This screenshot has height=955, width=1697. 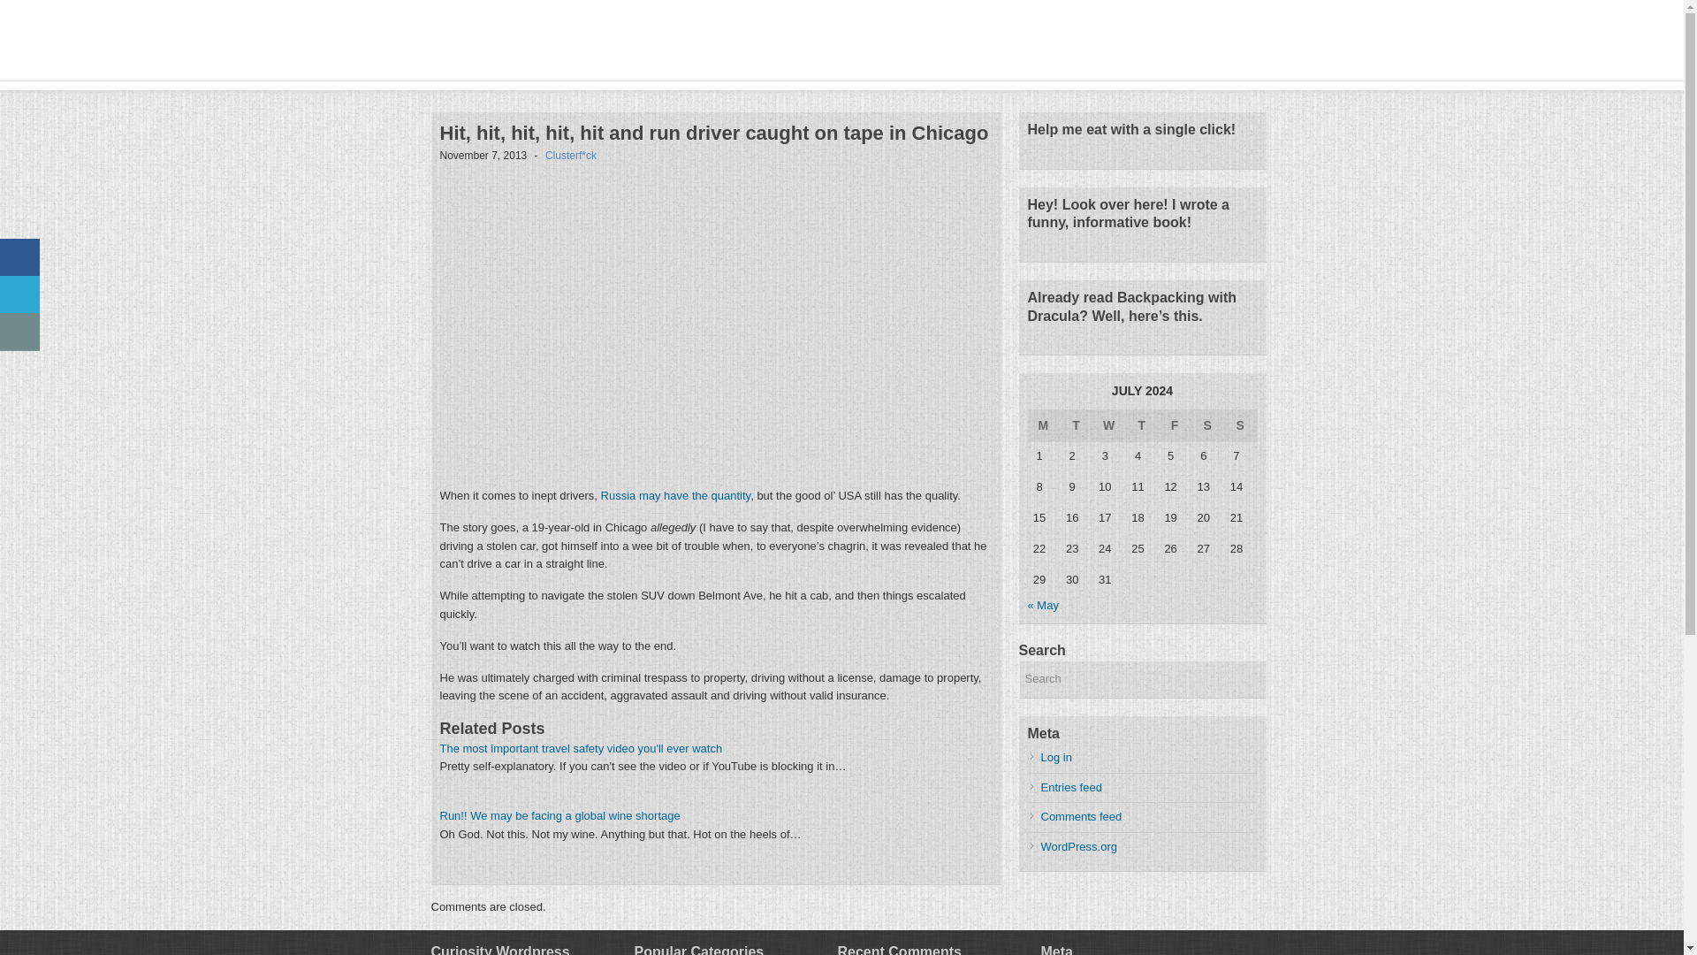 I want to click on Share On Facebook, so click(x=19, y=258).